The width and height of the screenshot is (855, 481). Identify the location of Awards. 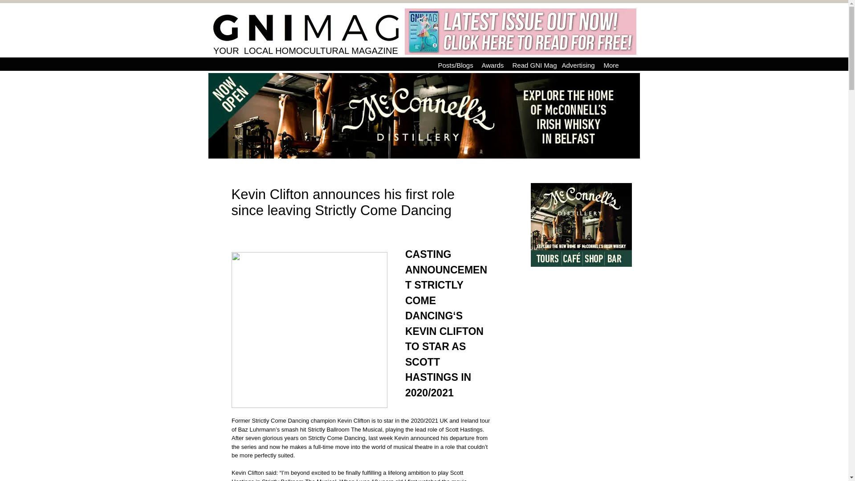
(493, 65).